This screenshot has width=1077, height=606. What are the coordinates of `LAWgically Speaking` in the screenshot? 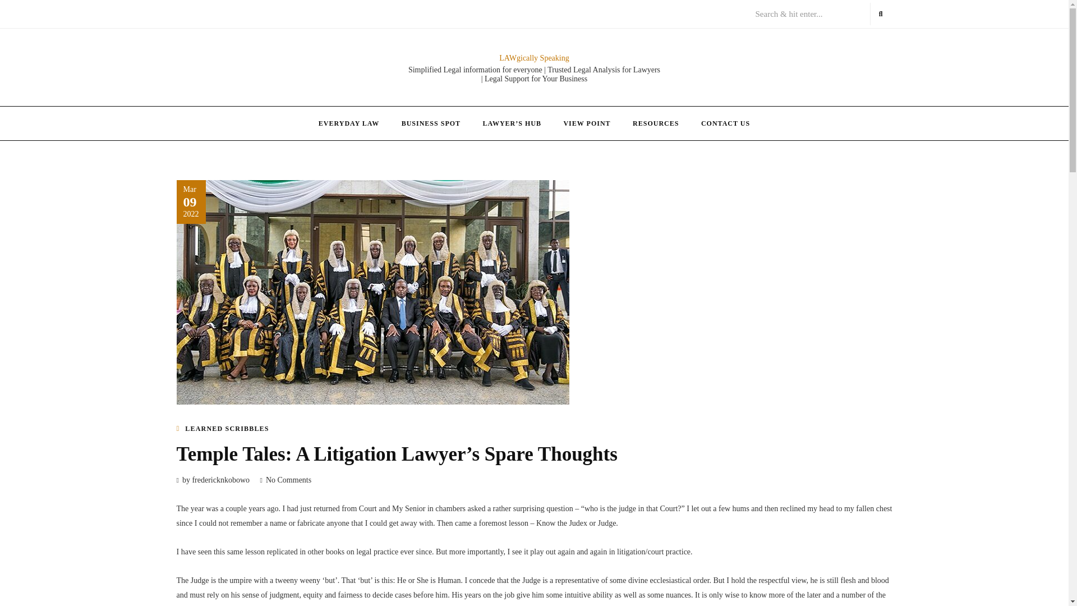 It's located at (534, 58).